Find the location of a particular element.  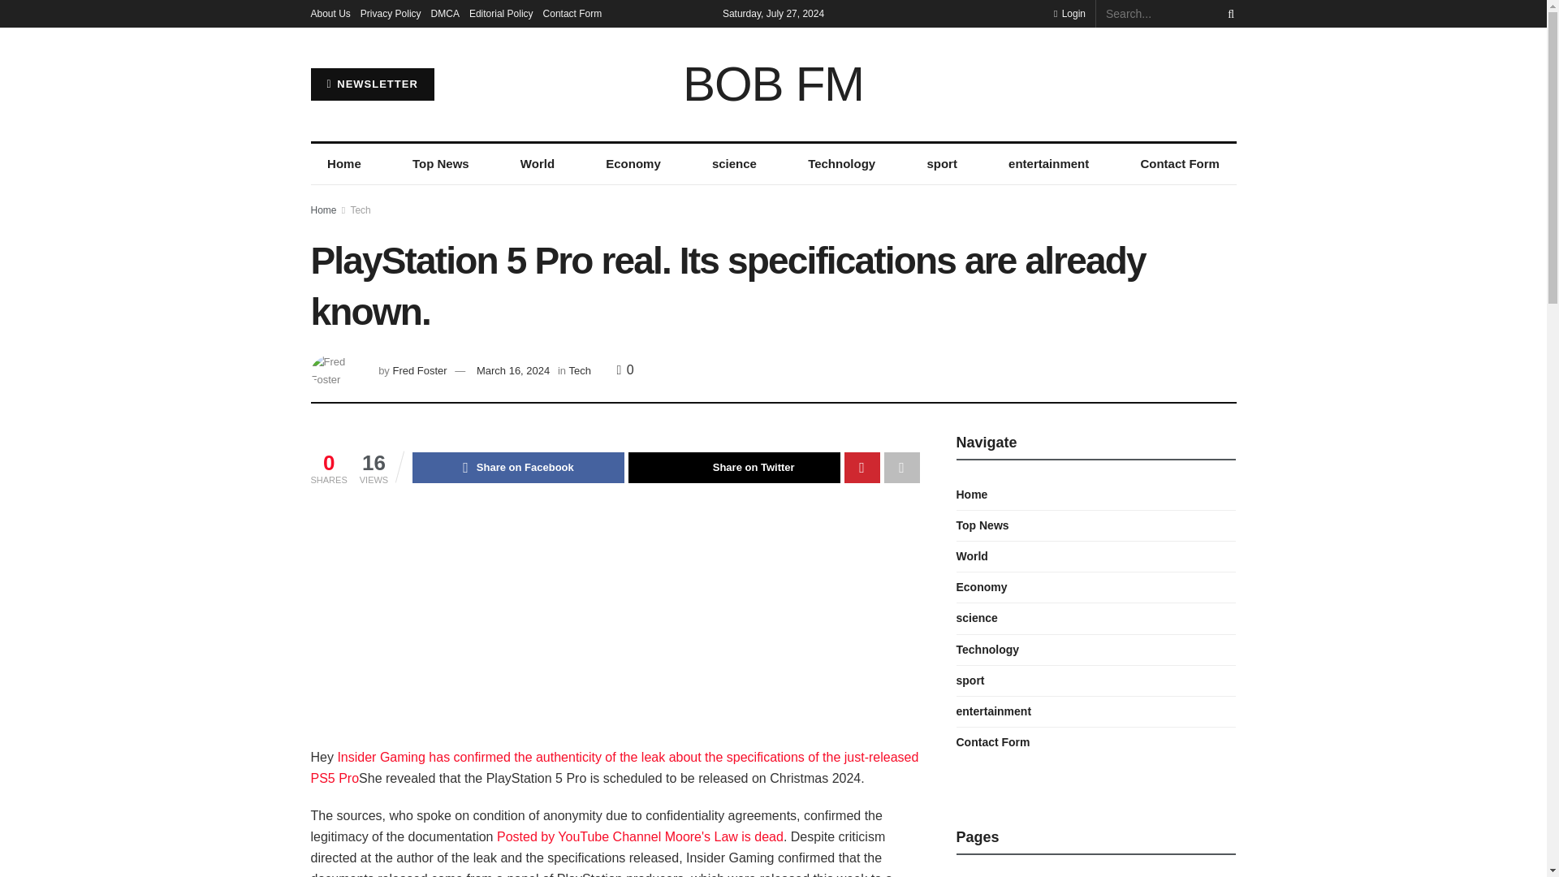

Privacy Policy is located at coordinates (390, 13).